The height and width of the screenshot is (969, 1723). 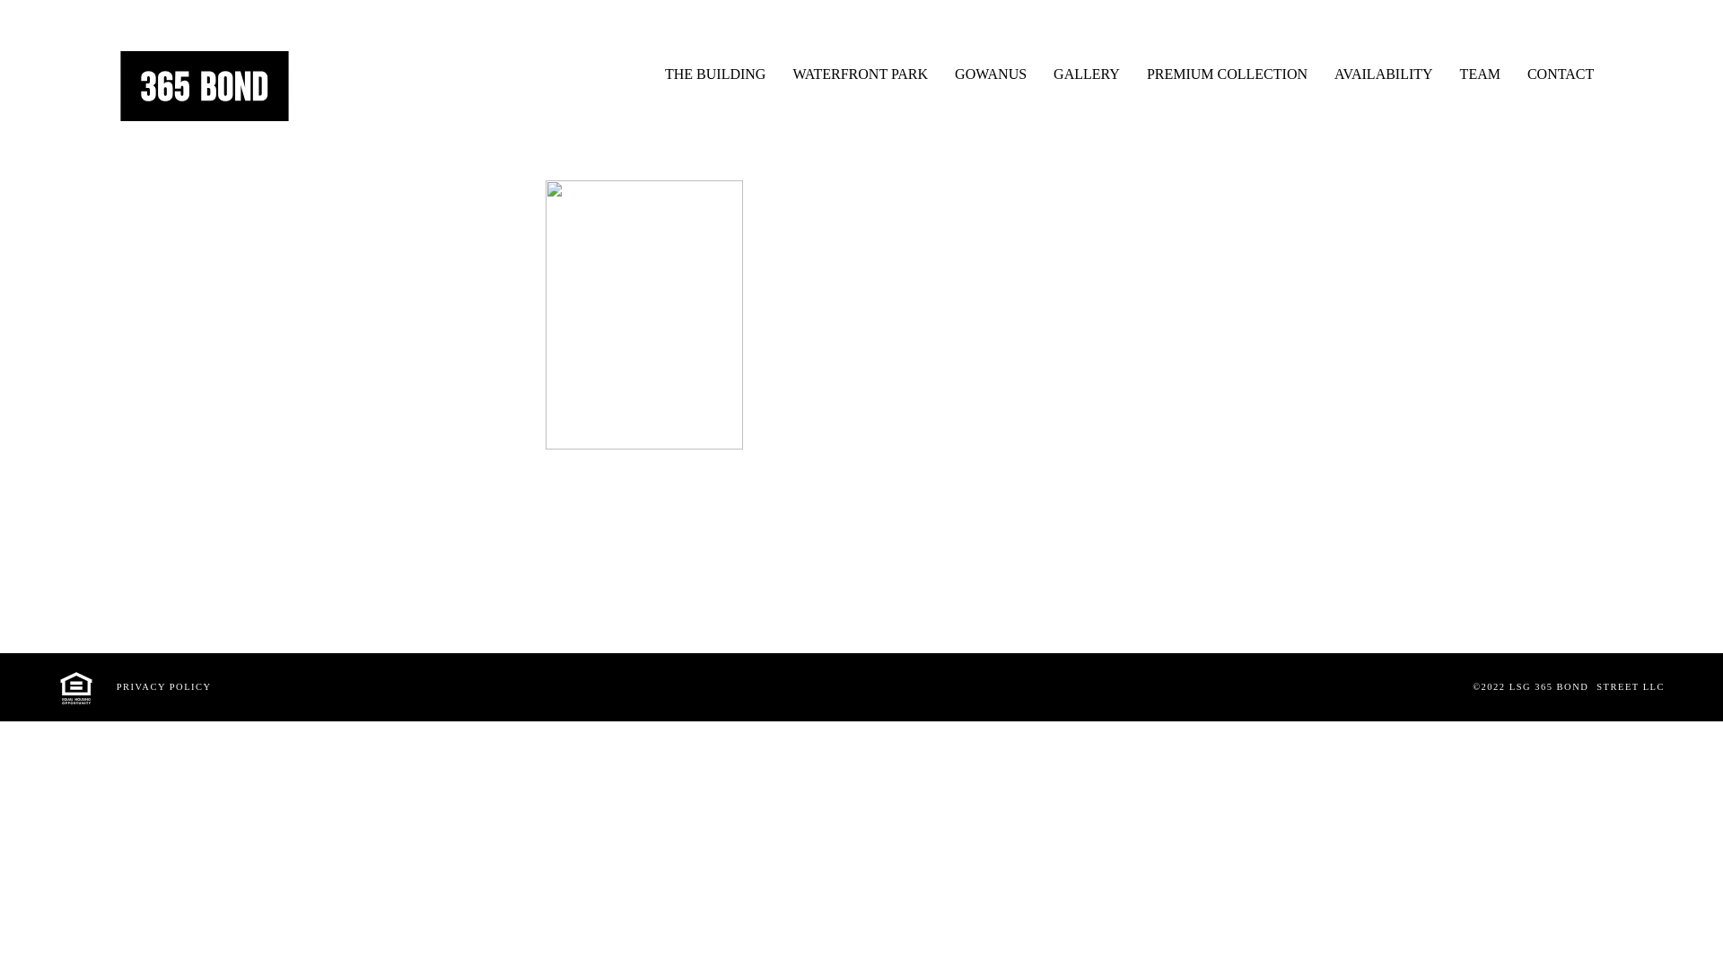 What do you see at coordinates (1228, 69) in the screenshot?
I see `PREMIUM COLLECTION` at bounding box center [1228, 69].